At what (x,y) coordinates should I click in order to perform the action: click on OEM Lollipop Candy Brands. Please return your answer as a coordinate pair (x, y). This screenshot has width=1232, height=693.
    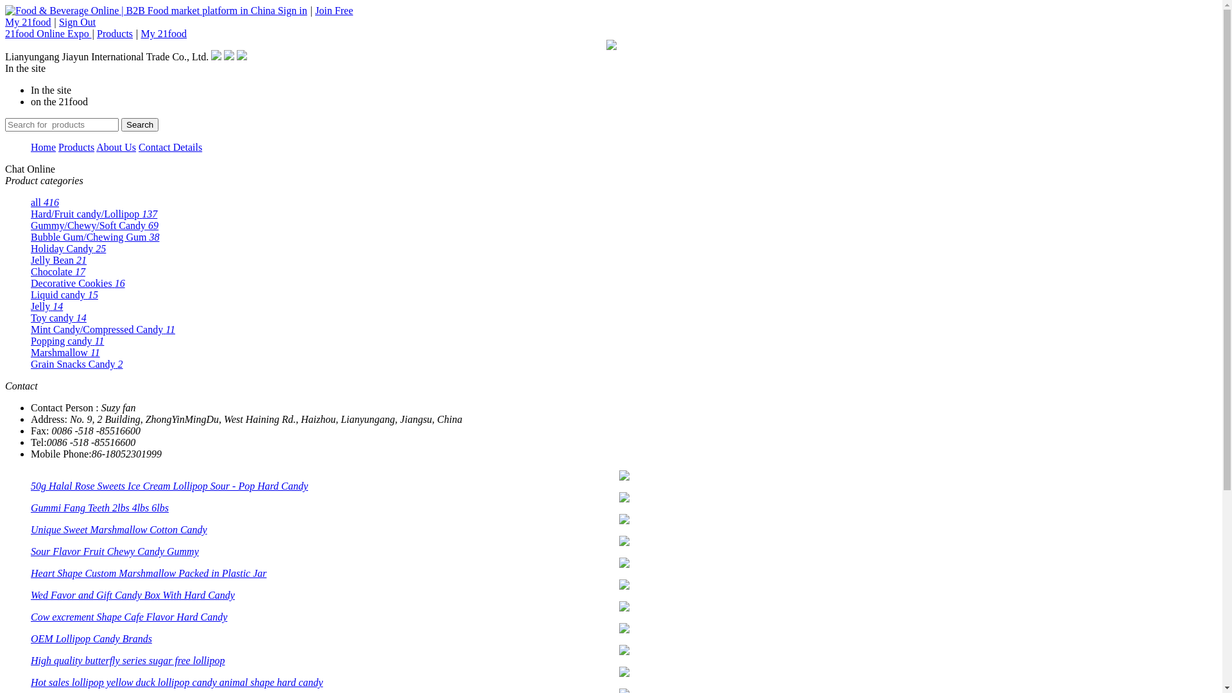
    Looking at the image, I should click on (91, 639).